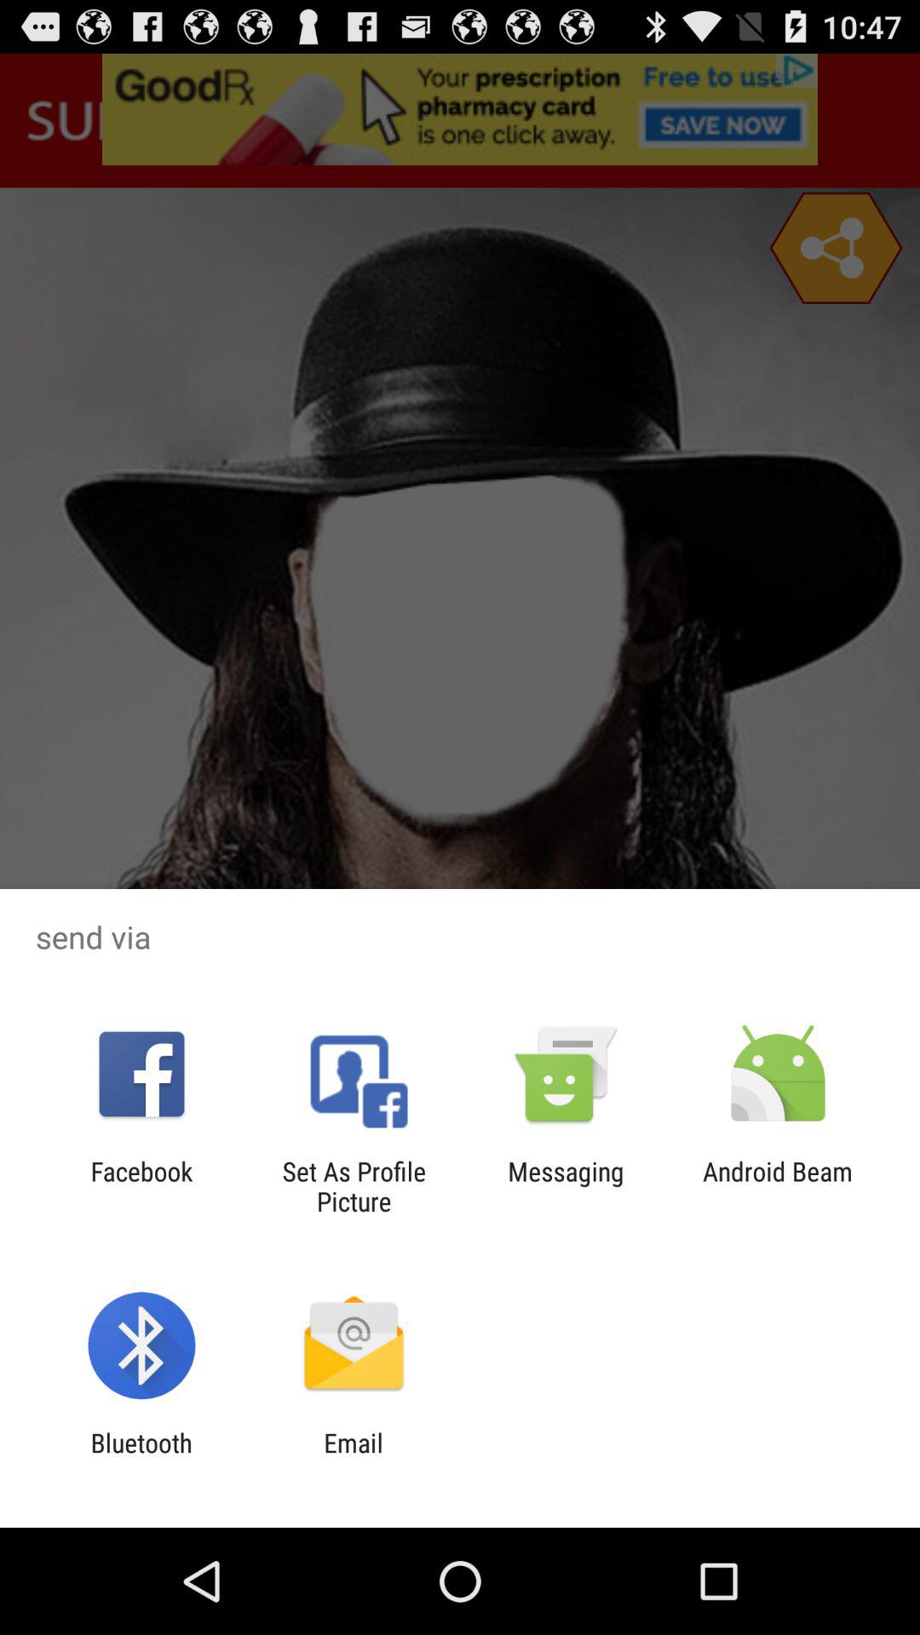 The image size is (920, 1635). What do you see at coordinates (778, 1186) in the screenshot?
I see `open app next to messaging` at bounding box center [778, 1186].